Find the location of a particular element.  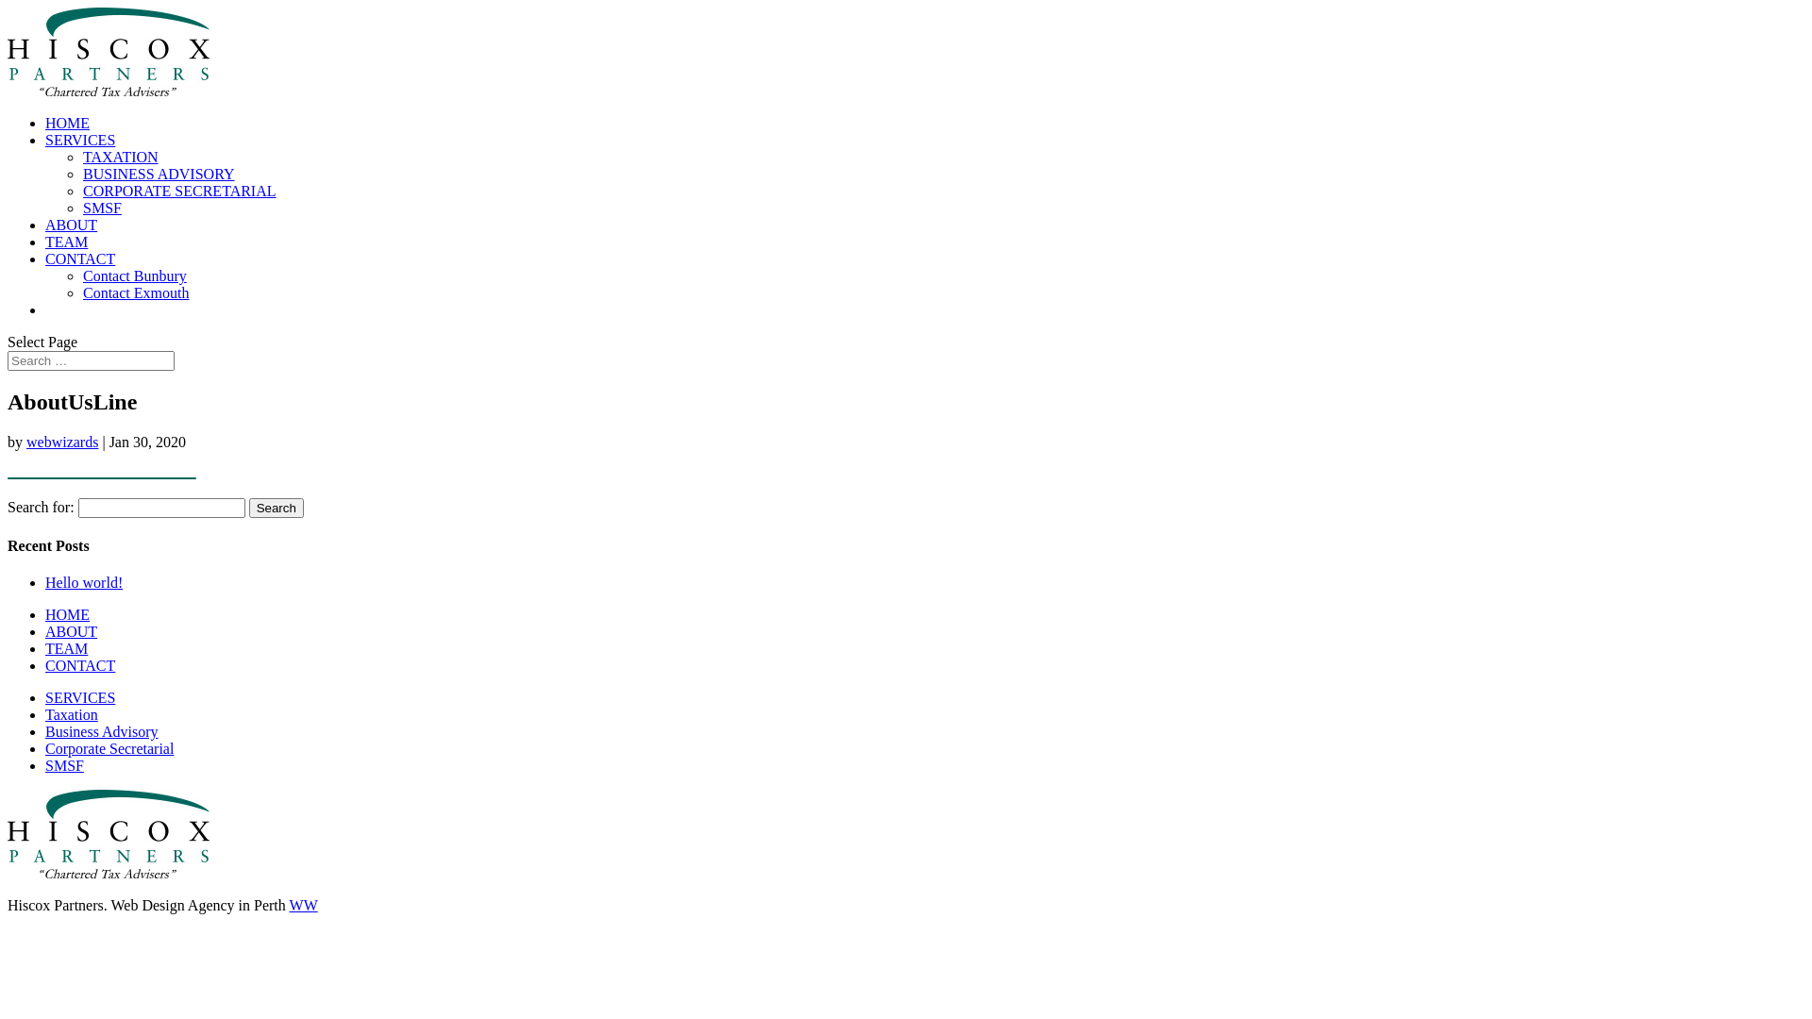

HOME is located at coordinates (68, 615).